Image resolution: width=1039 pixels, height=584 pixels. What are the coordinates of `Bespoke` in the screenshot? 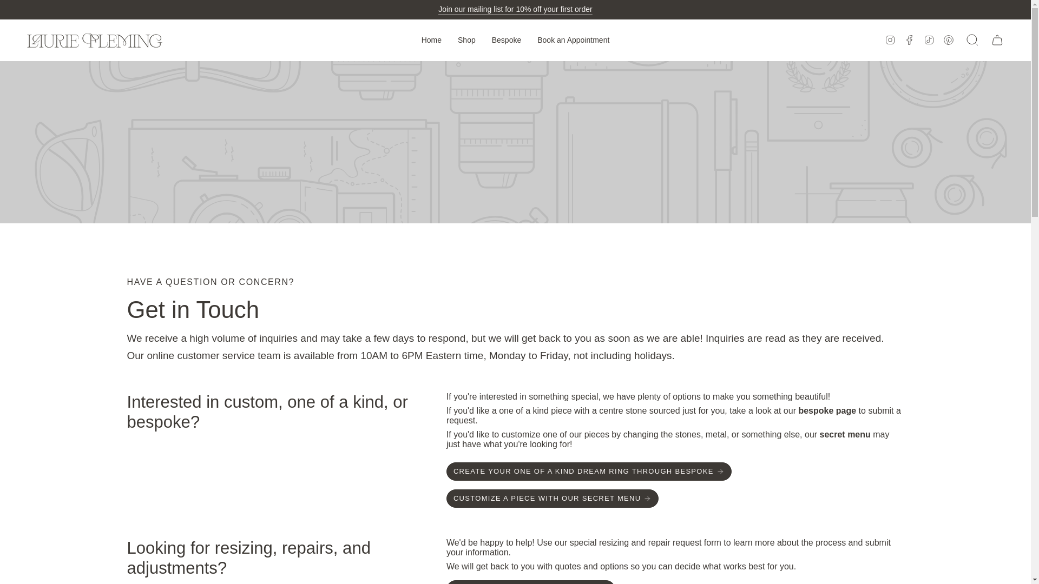 It's located at (507, 40).